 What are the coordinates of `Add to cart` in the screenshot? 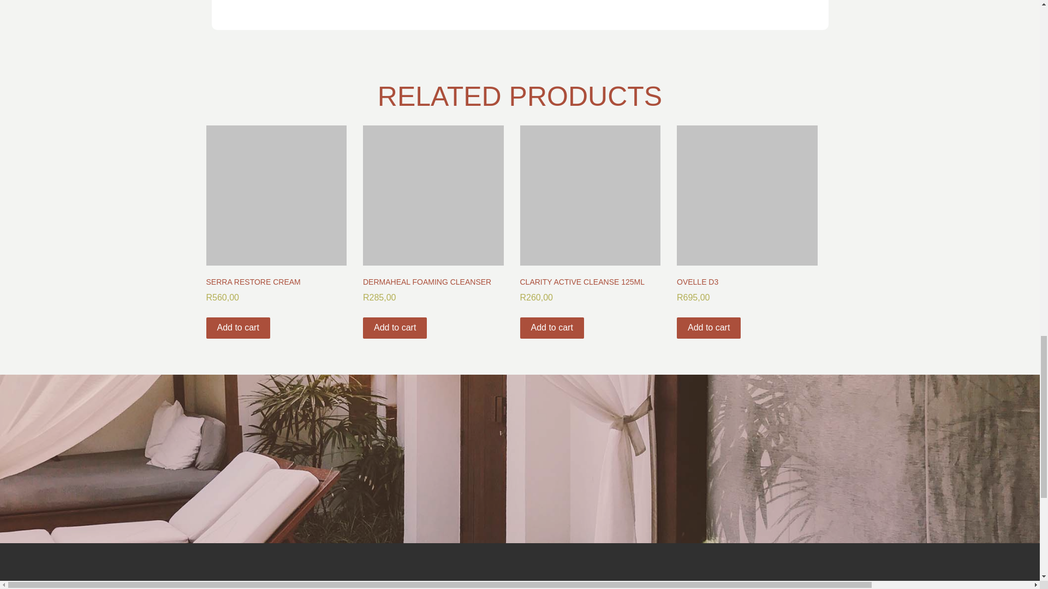 It's located at (551, 328).